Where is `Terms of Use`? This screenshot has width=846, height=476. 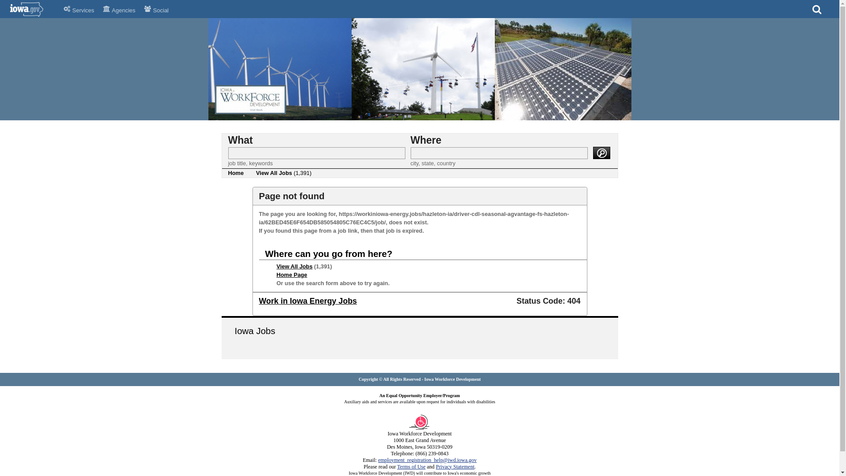
Terms of Use is located at coordinates (411, 466).